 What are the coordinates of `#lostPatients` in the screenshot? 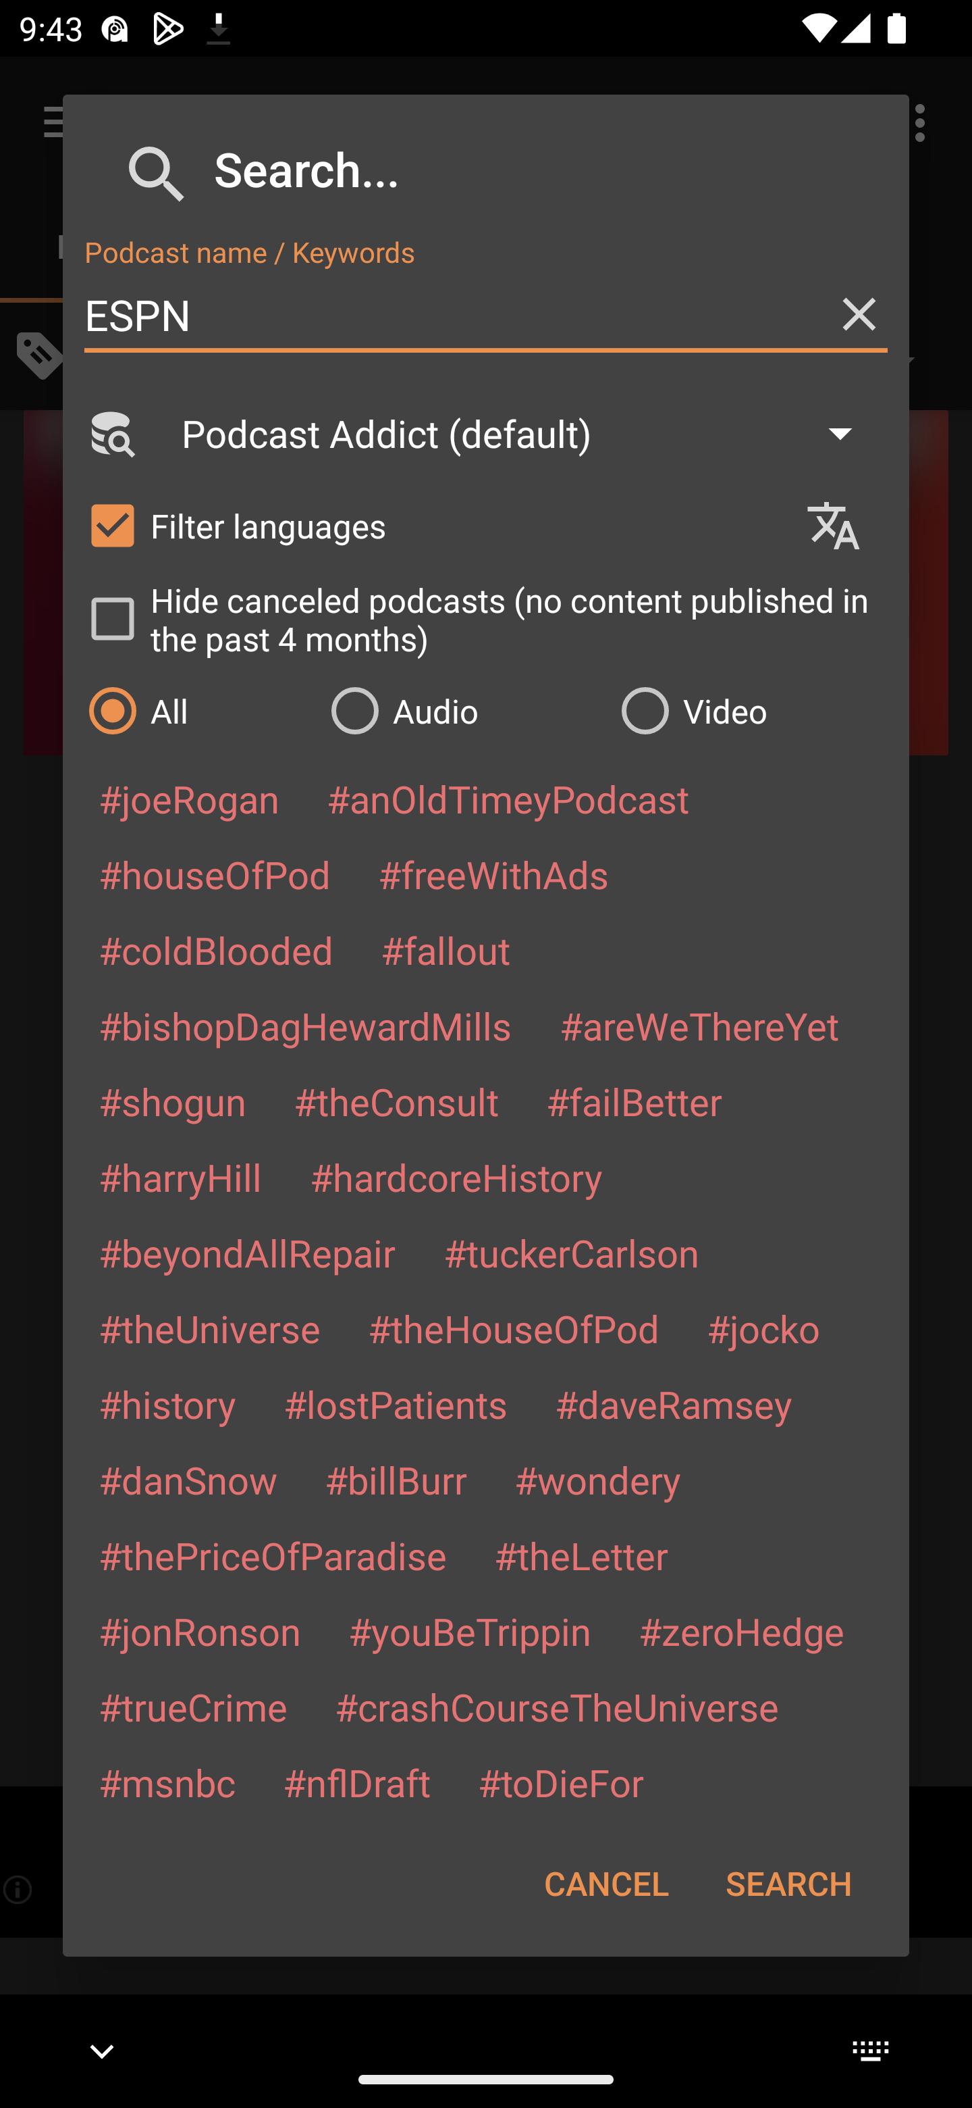 It's located at (396, 1404).